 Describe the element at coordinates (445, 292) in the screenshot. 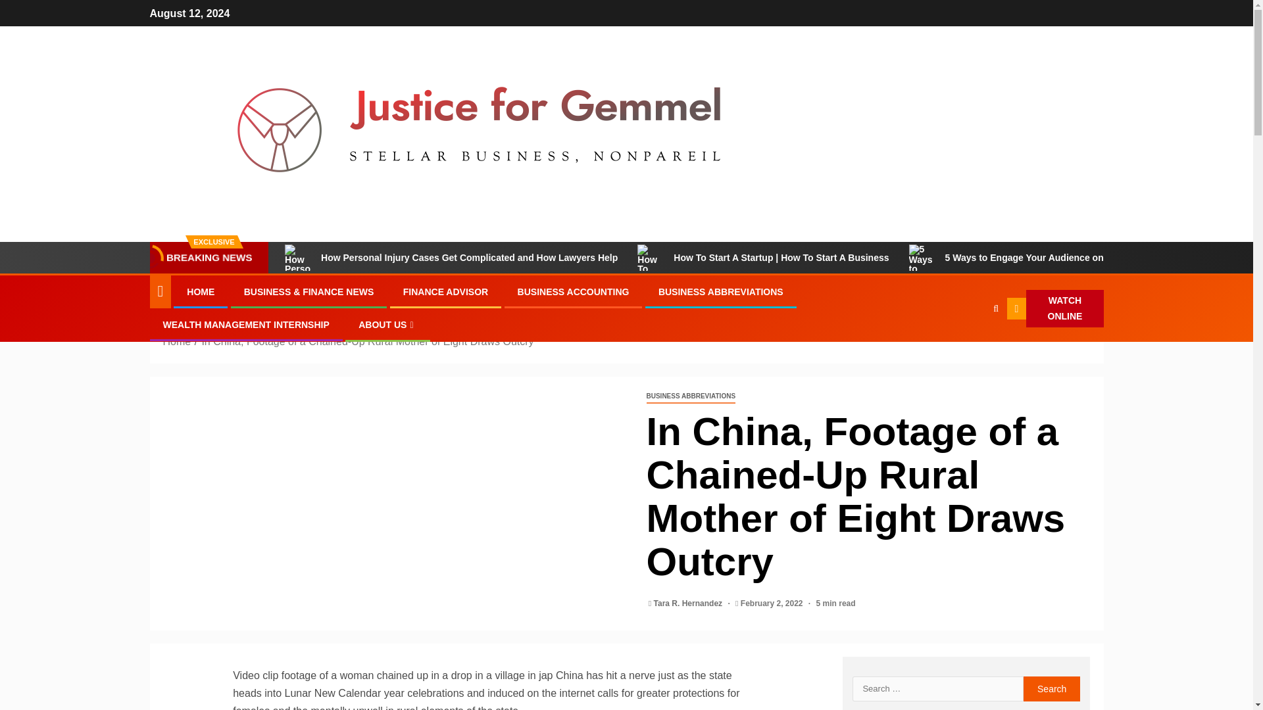

I see `FINANCE ADVISOR` at that location.